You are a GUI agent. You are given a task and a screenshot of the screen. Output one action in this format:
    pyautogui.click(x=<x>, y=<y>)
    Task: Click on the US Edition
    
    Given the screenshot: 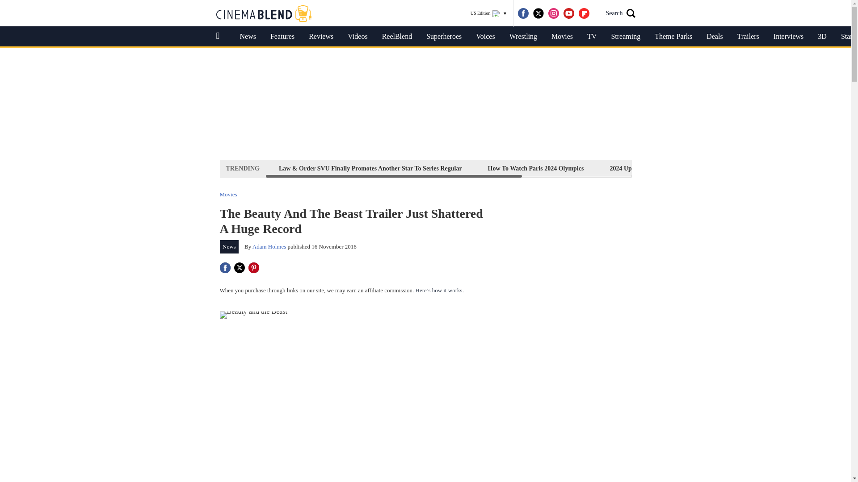 What is the action you would take?
    pyautogui.click(x=488, y=13)
    